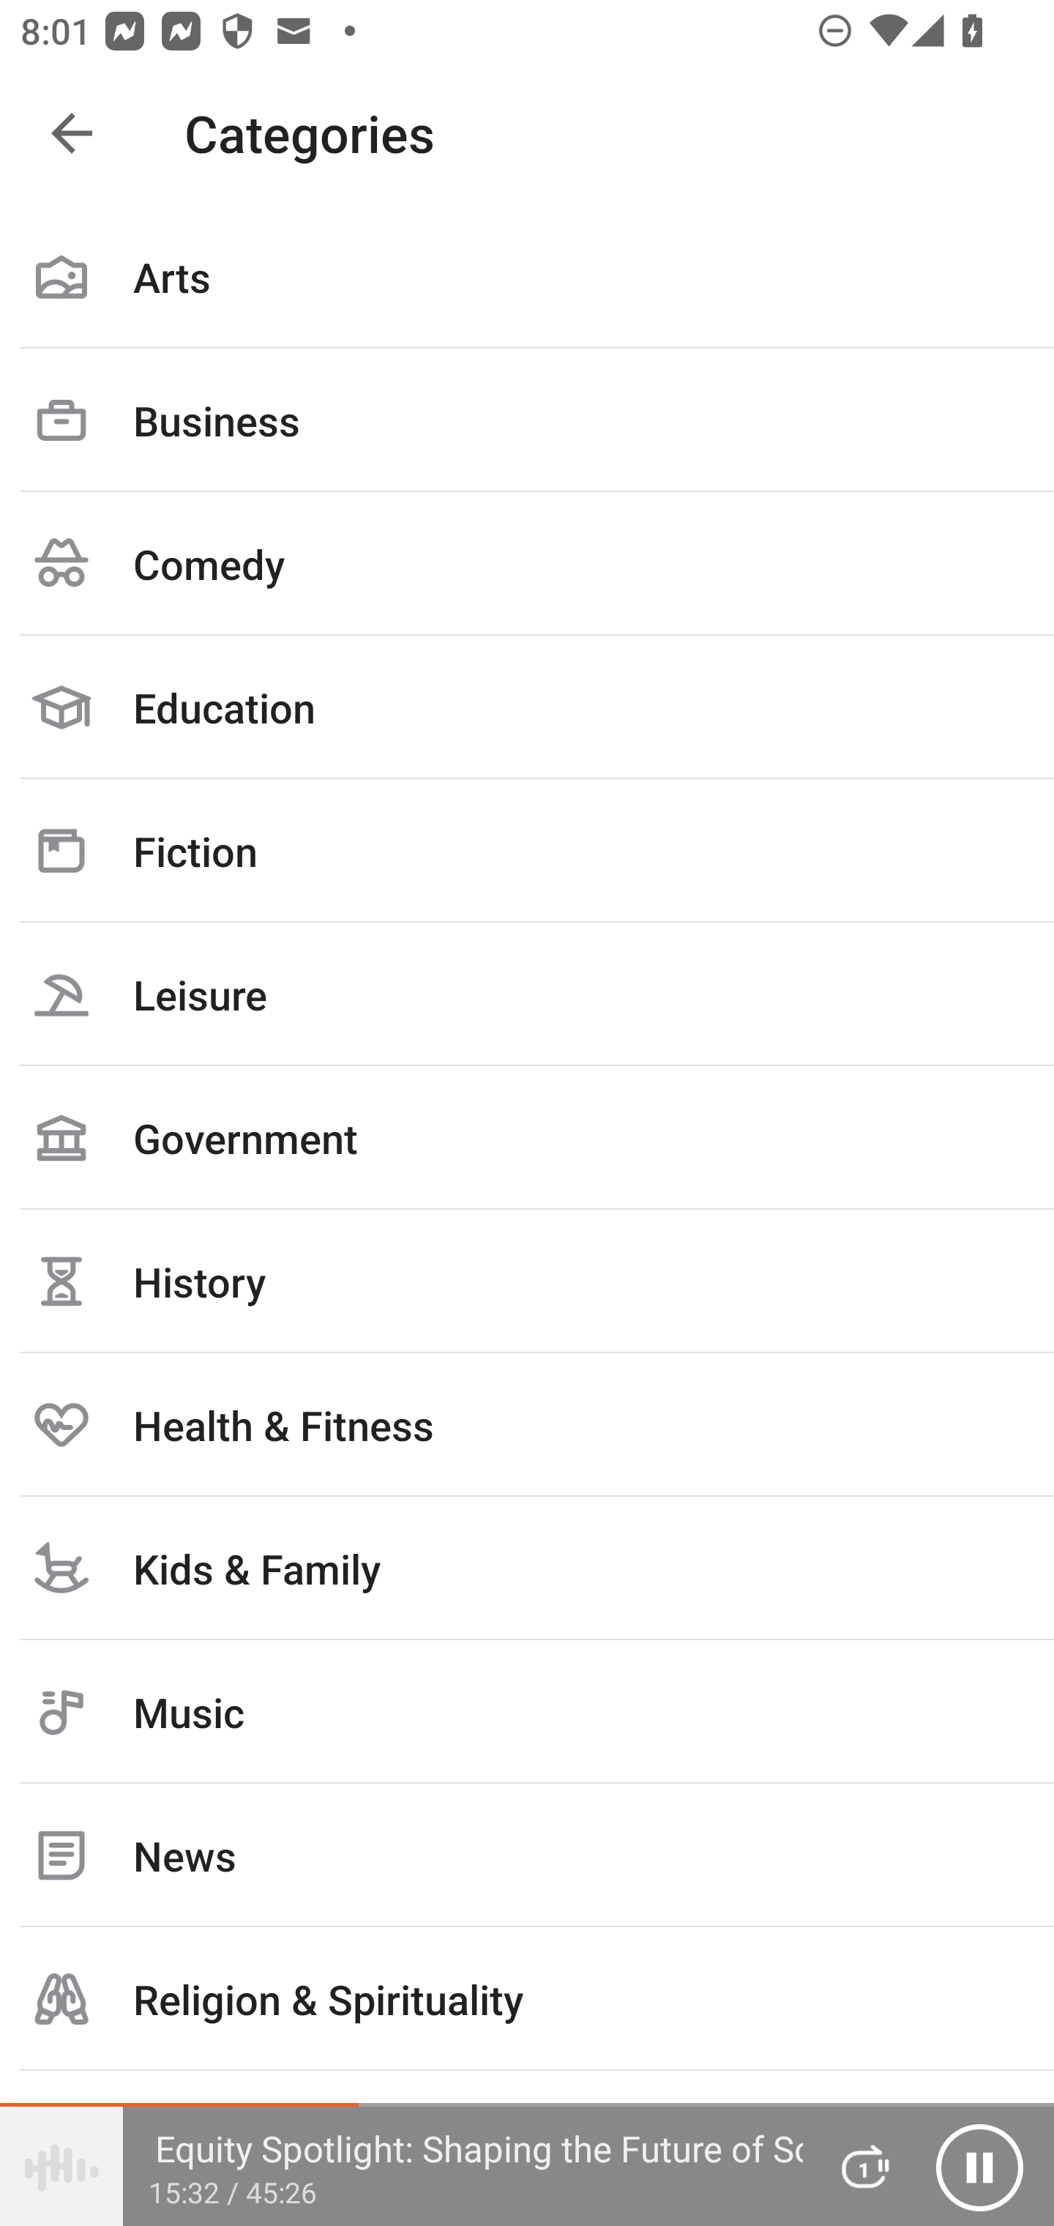  I want to click on Kids & Family, so click(527, 1568).